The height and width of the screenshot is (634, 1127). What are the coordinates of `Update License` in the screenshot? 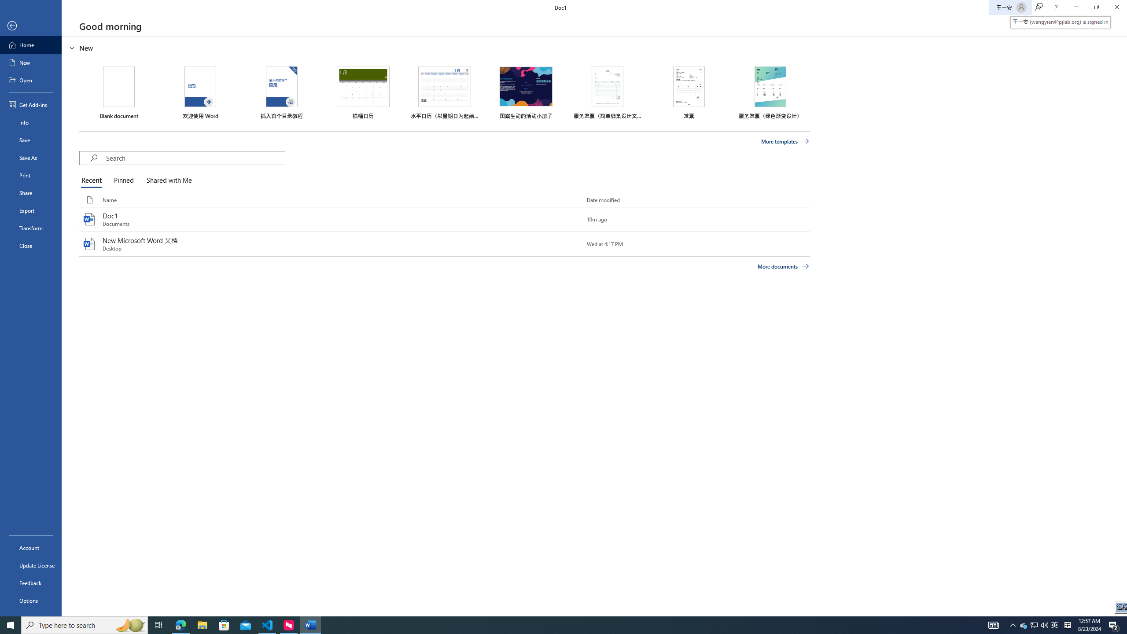 It's located at (31, 565).